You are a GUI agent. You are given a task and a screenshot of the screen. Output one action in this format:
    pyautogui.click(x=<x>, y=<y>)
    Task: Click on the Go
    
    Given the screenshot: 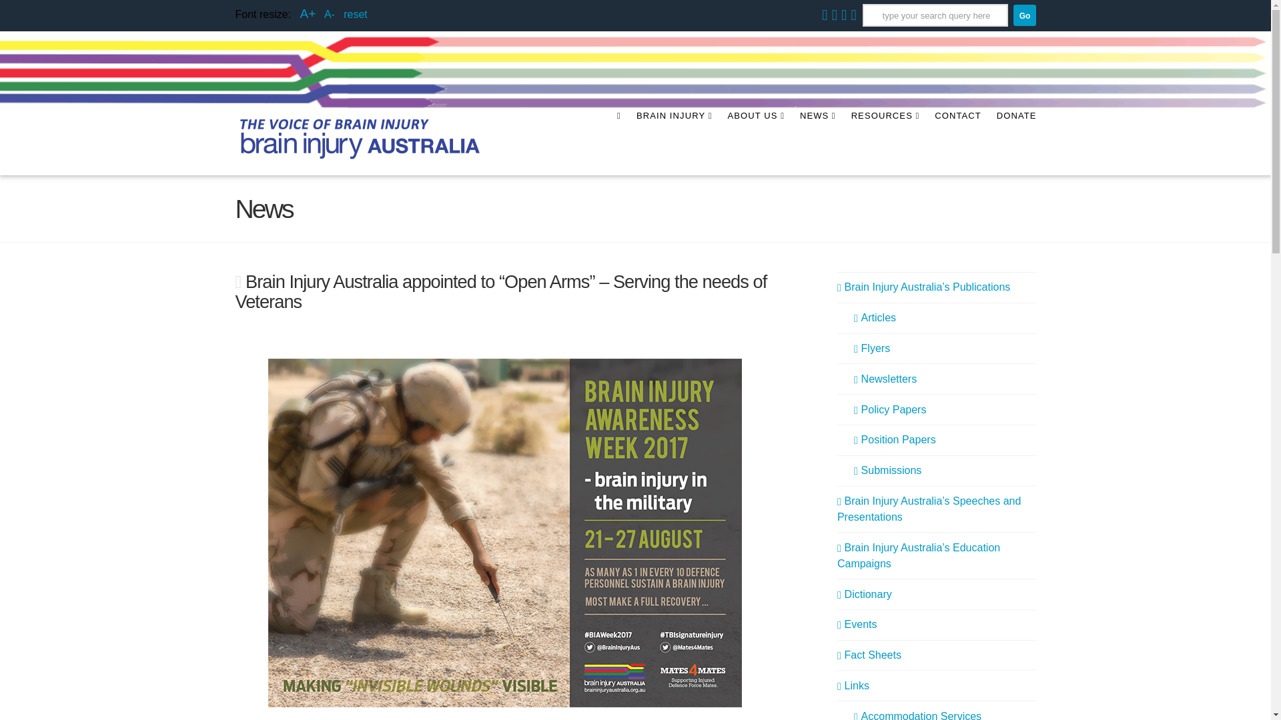 What is the action you would take?
    pyautogui.click(x=1023, y=15)
    